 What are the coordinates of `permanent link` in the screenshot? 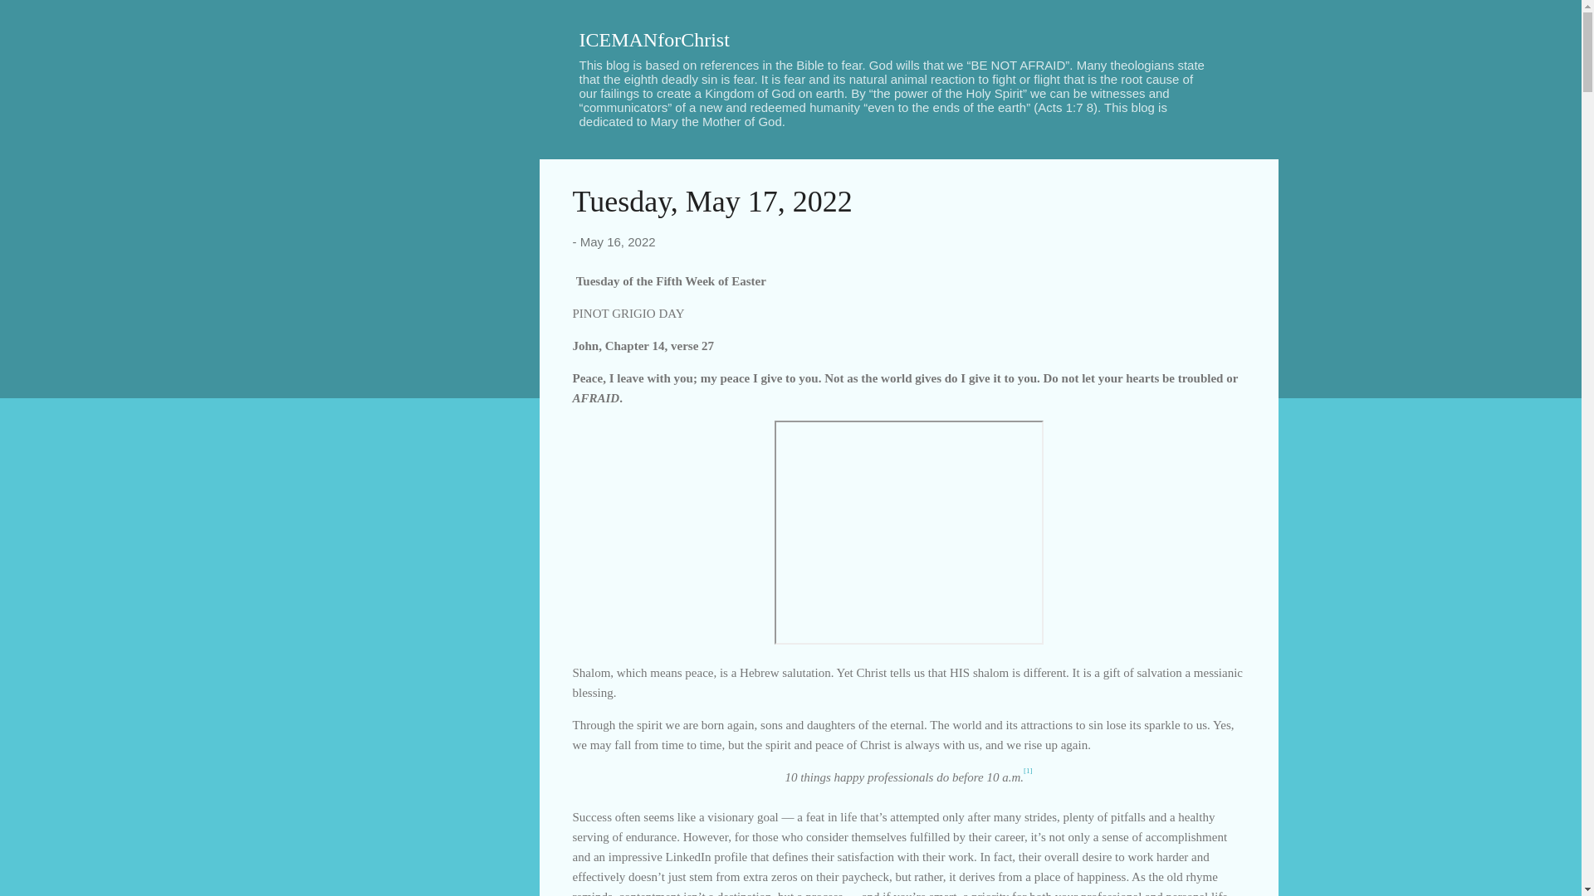 It's located at (618, 241).